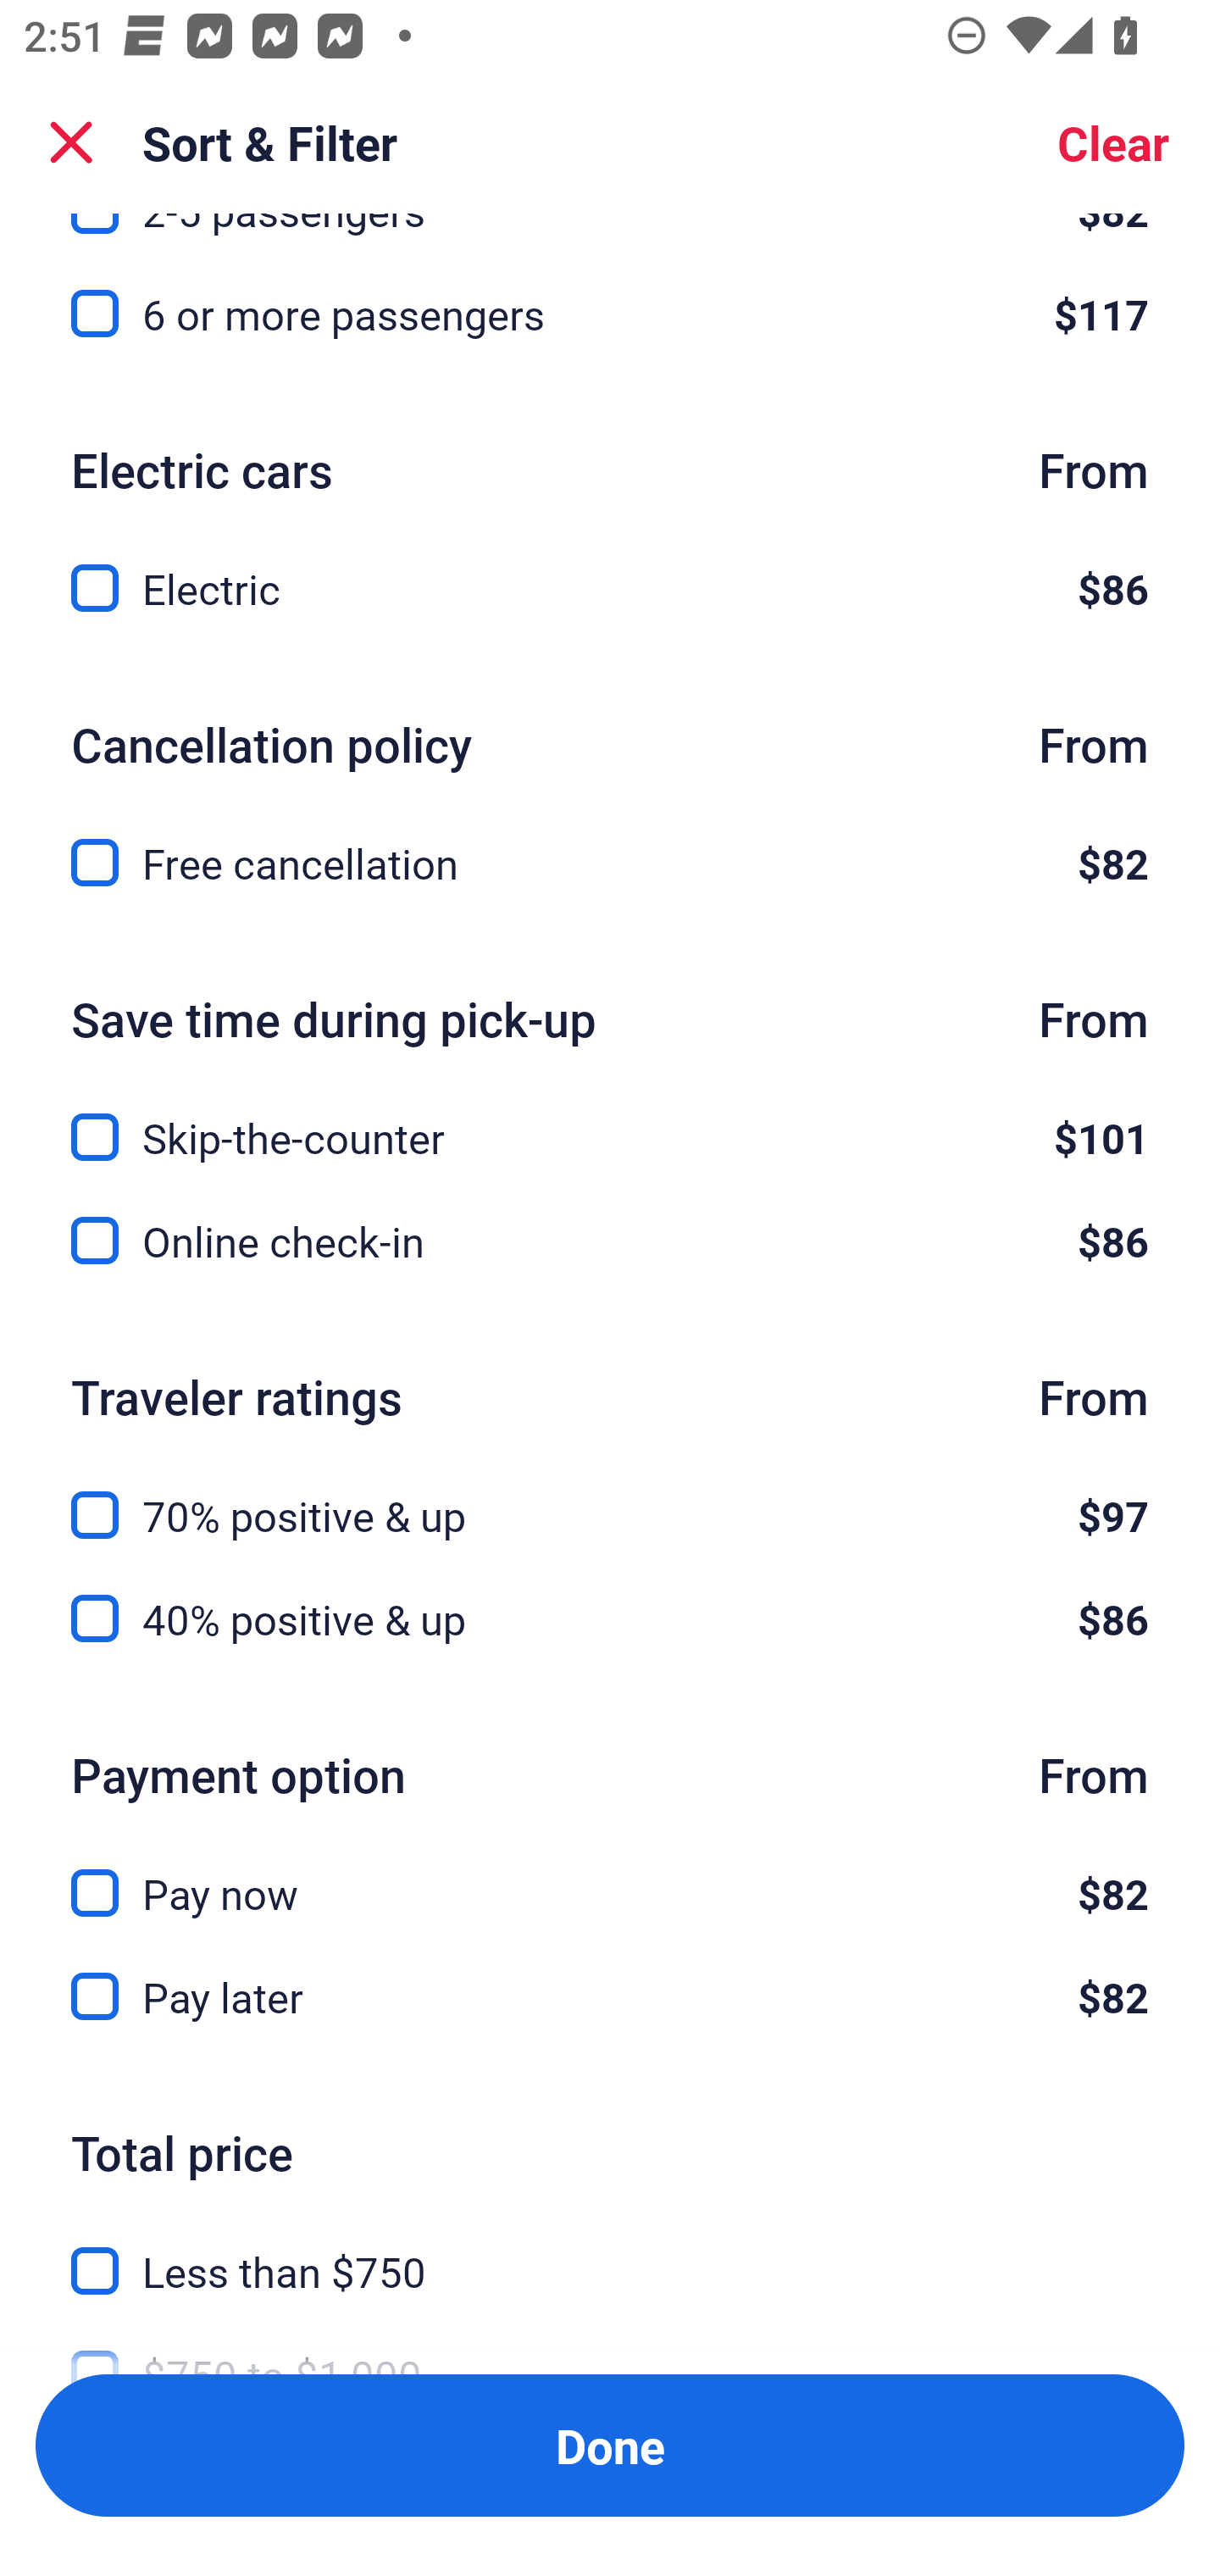 This screenshot has height=2576, width=1220. Describe the element at coordinates (610, 1496) in the screenshot. I see `70% positive & up, $97 70% positive & up $97` at that location.